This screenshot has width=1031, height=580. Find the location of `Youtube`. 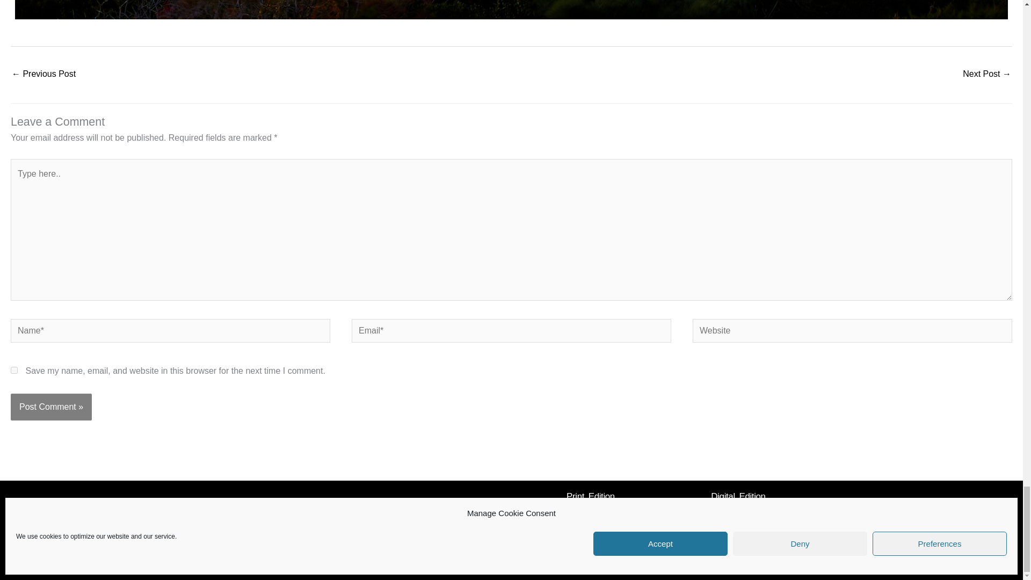

Youtube is located at coordinates (296, 512).